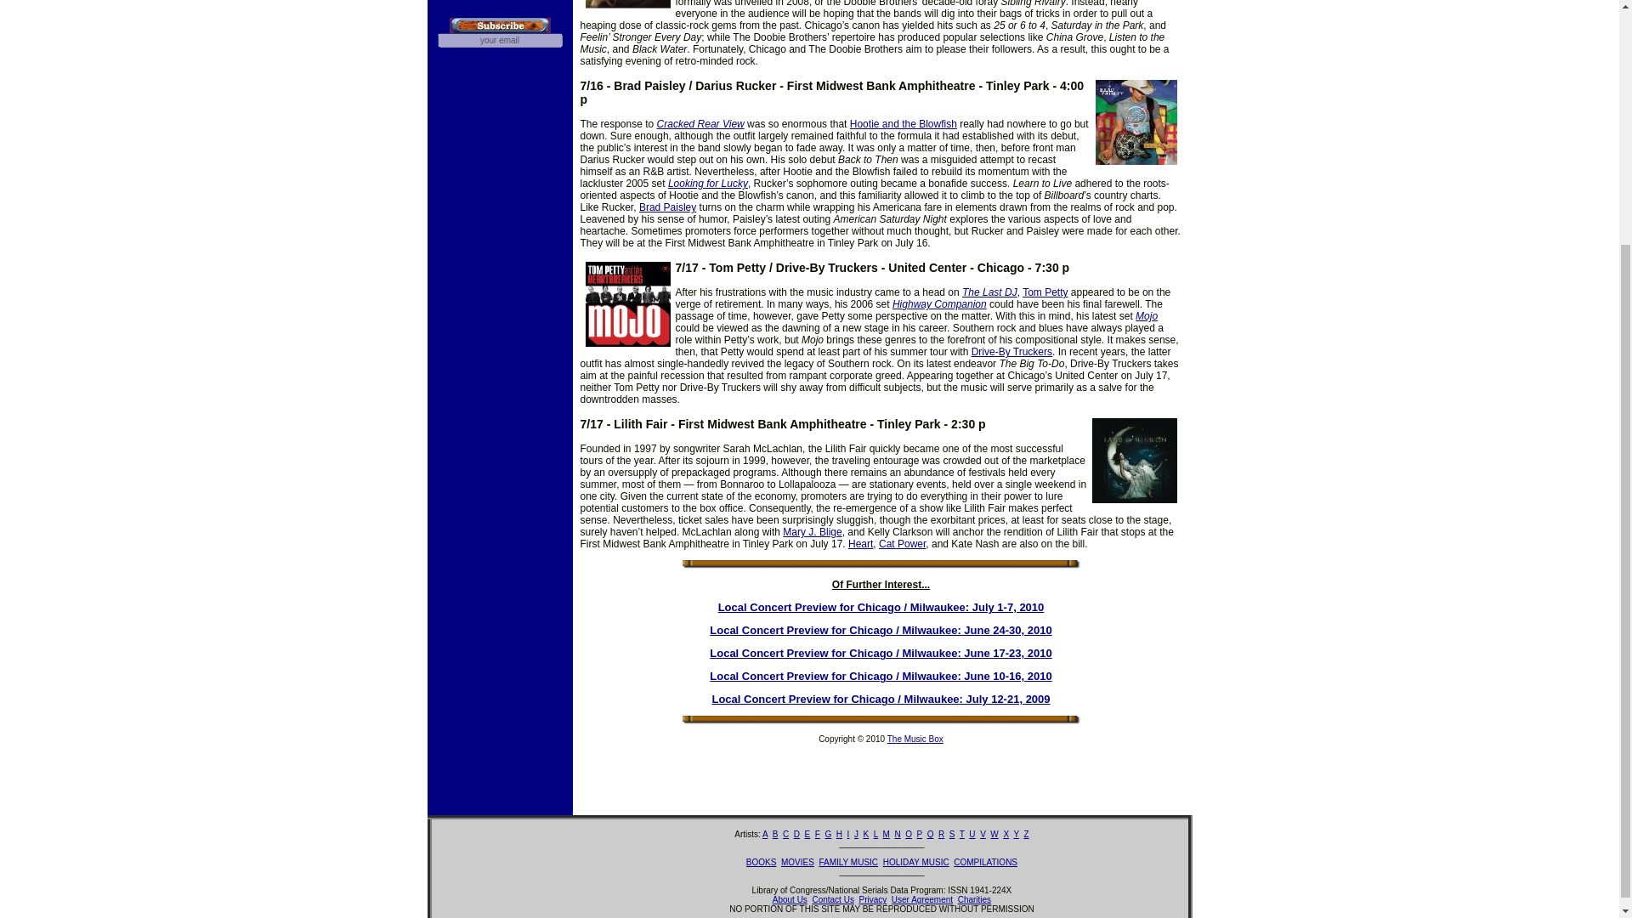 This screenshot has height=918, width=1632. What do you see at coordinates (1045, 292) in the screenshot?
I see `Tom Petty` at bounding box center [1045, 292].